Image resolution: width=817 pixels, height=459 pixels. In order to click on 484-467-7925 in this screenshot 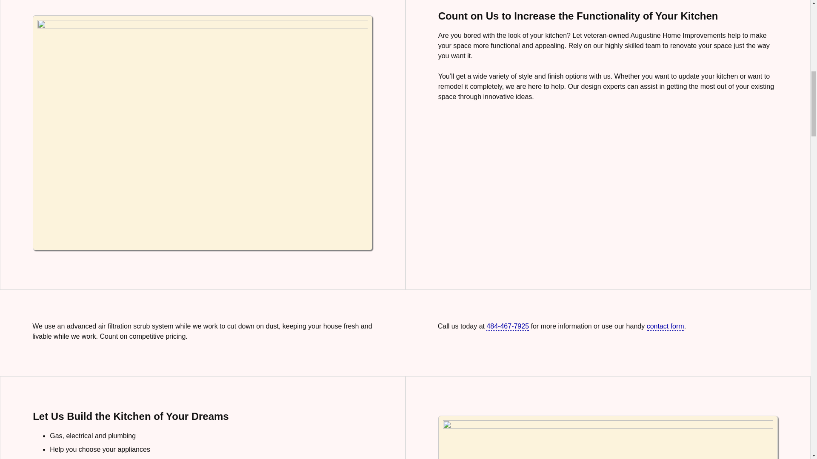, I will do `click(507, 326)`.